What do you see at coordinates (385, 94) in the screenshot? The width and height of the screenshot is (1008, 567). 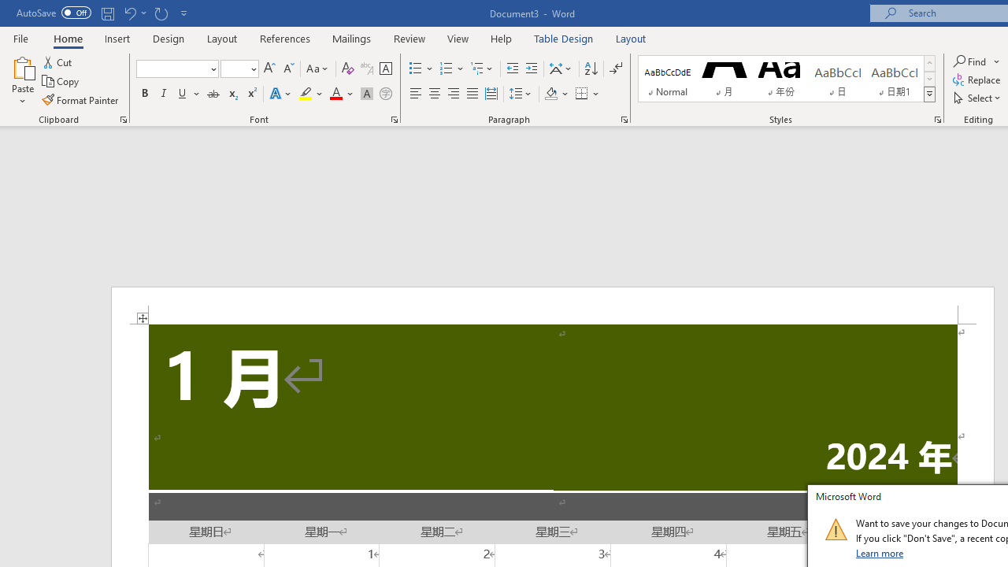 I see `Enclose Characters...` at bounding box center [385, 94].